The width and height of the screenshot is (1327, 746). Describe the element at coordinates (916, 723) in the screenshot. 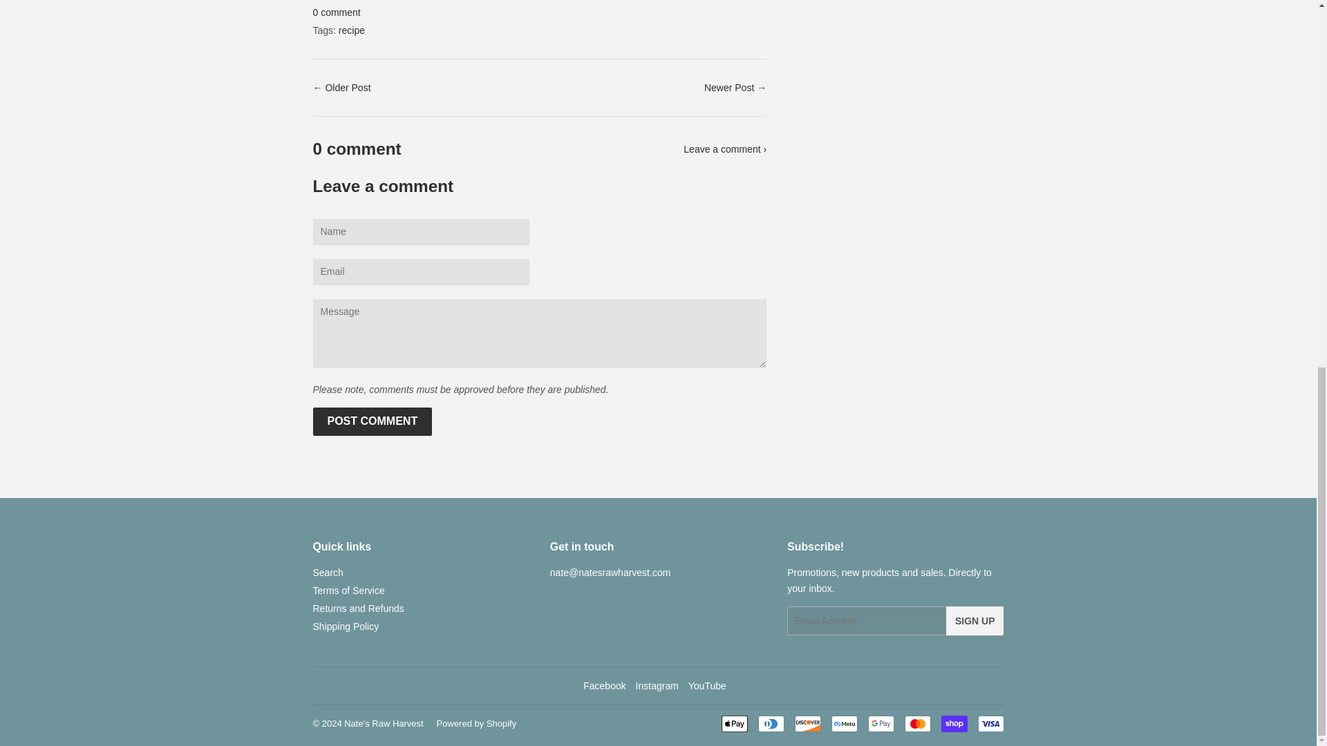

I see `Mastercard` at that location.